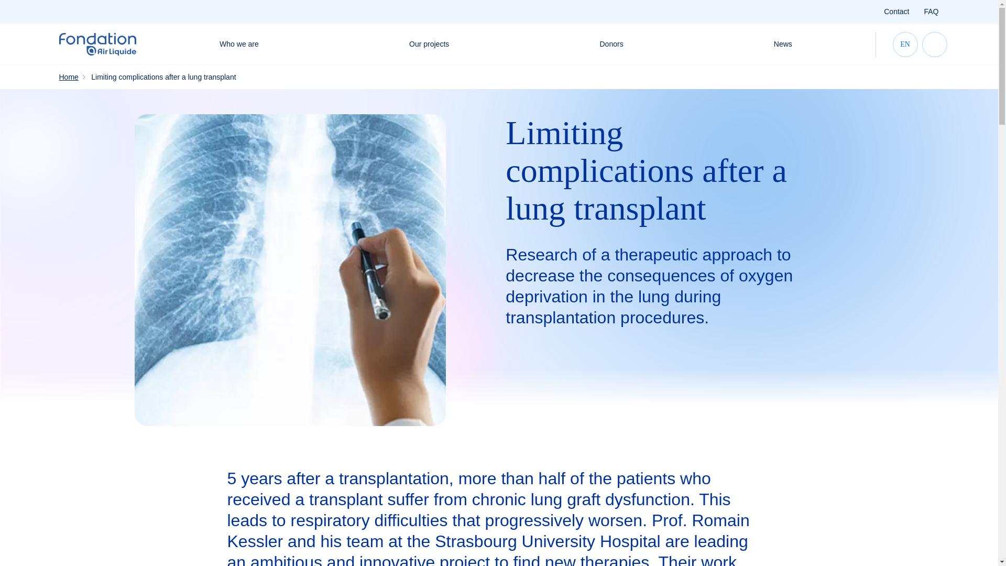  Describe the element at coordinates (429, 44) in the screenshot. I see `Our projects` at that location.